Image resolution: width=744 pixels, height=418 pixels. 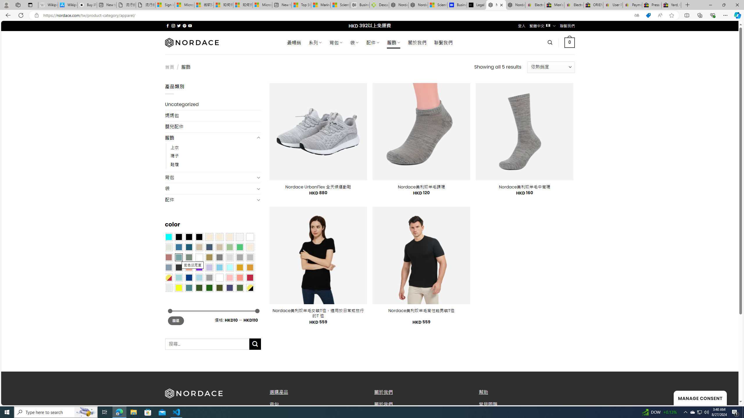 I want to click on Wikipedia - Sleeping, so click(x=48, y=5).